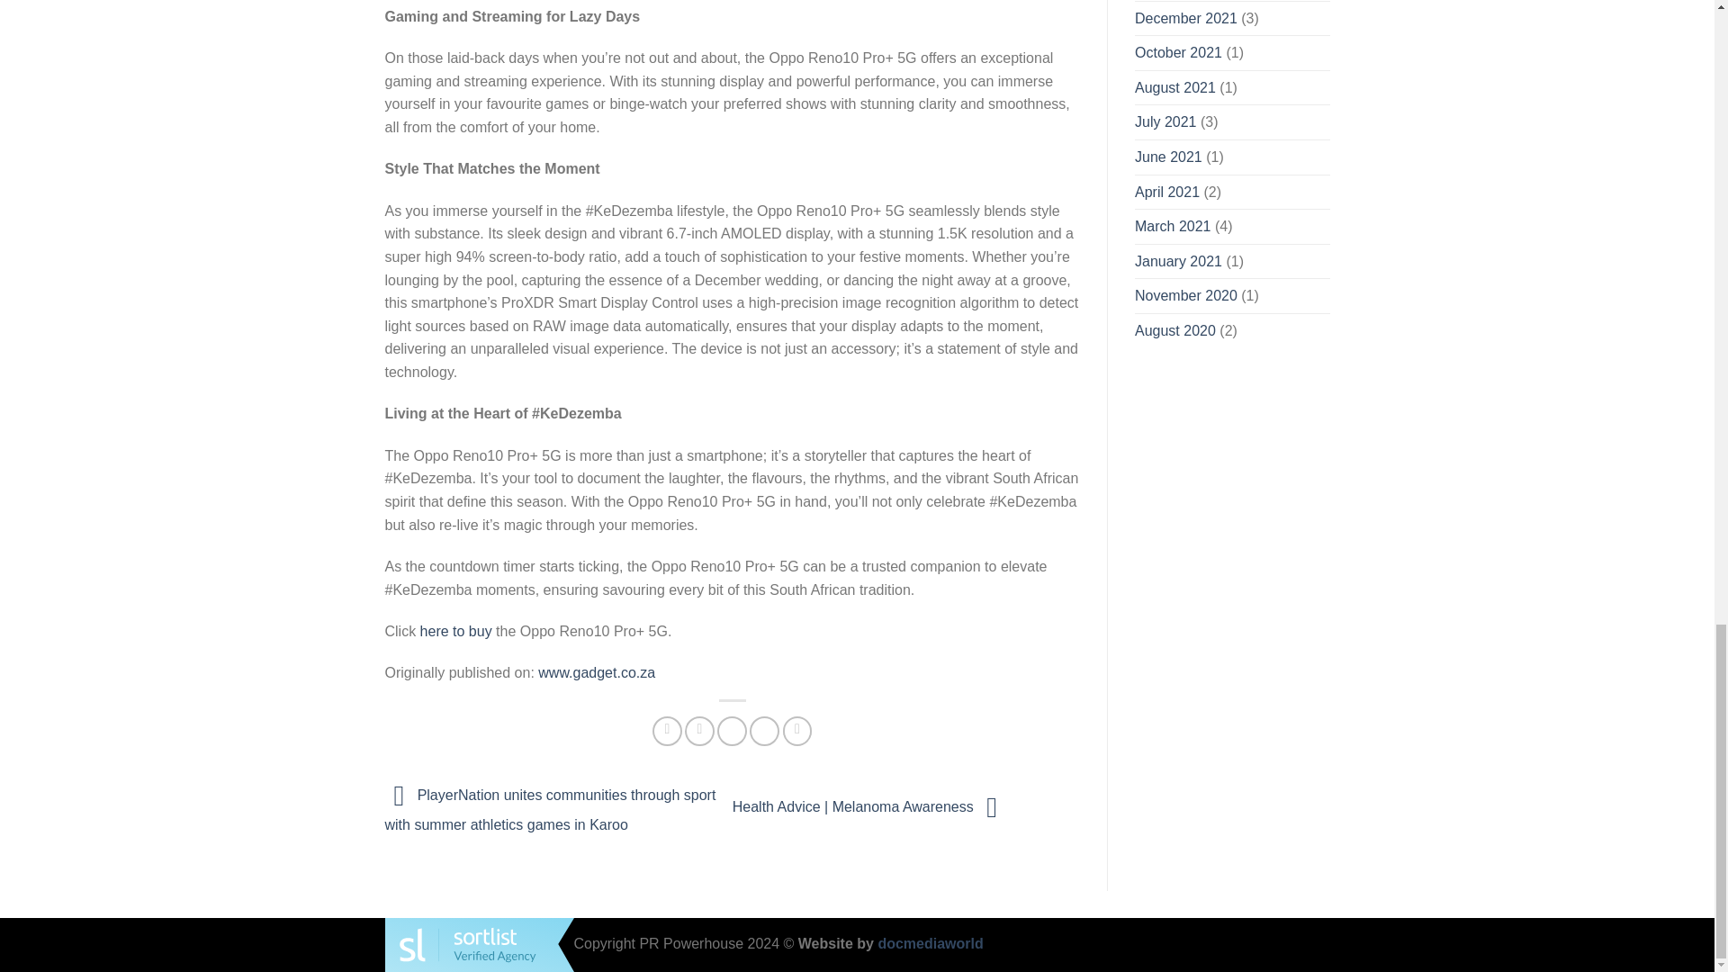 The height and width of the screenshot is (972, 1728). I want to click on Share on Twitter, so click(699, 731).